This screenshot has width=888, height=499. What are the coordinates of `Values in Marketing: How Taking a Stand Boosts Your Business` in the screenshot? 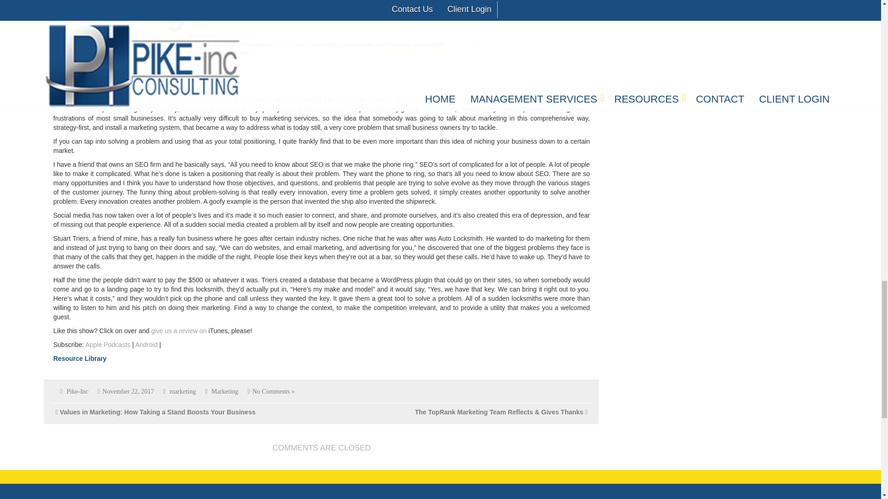 It's located at (157, 412).